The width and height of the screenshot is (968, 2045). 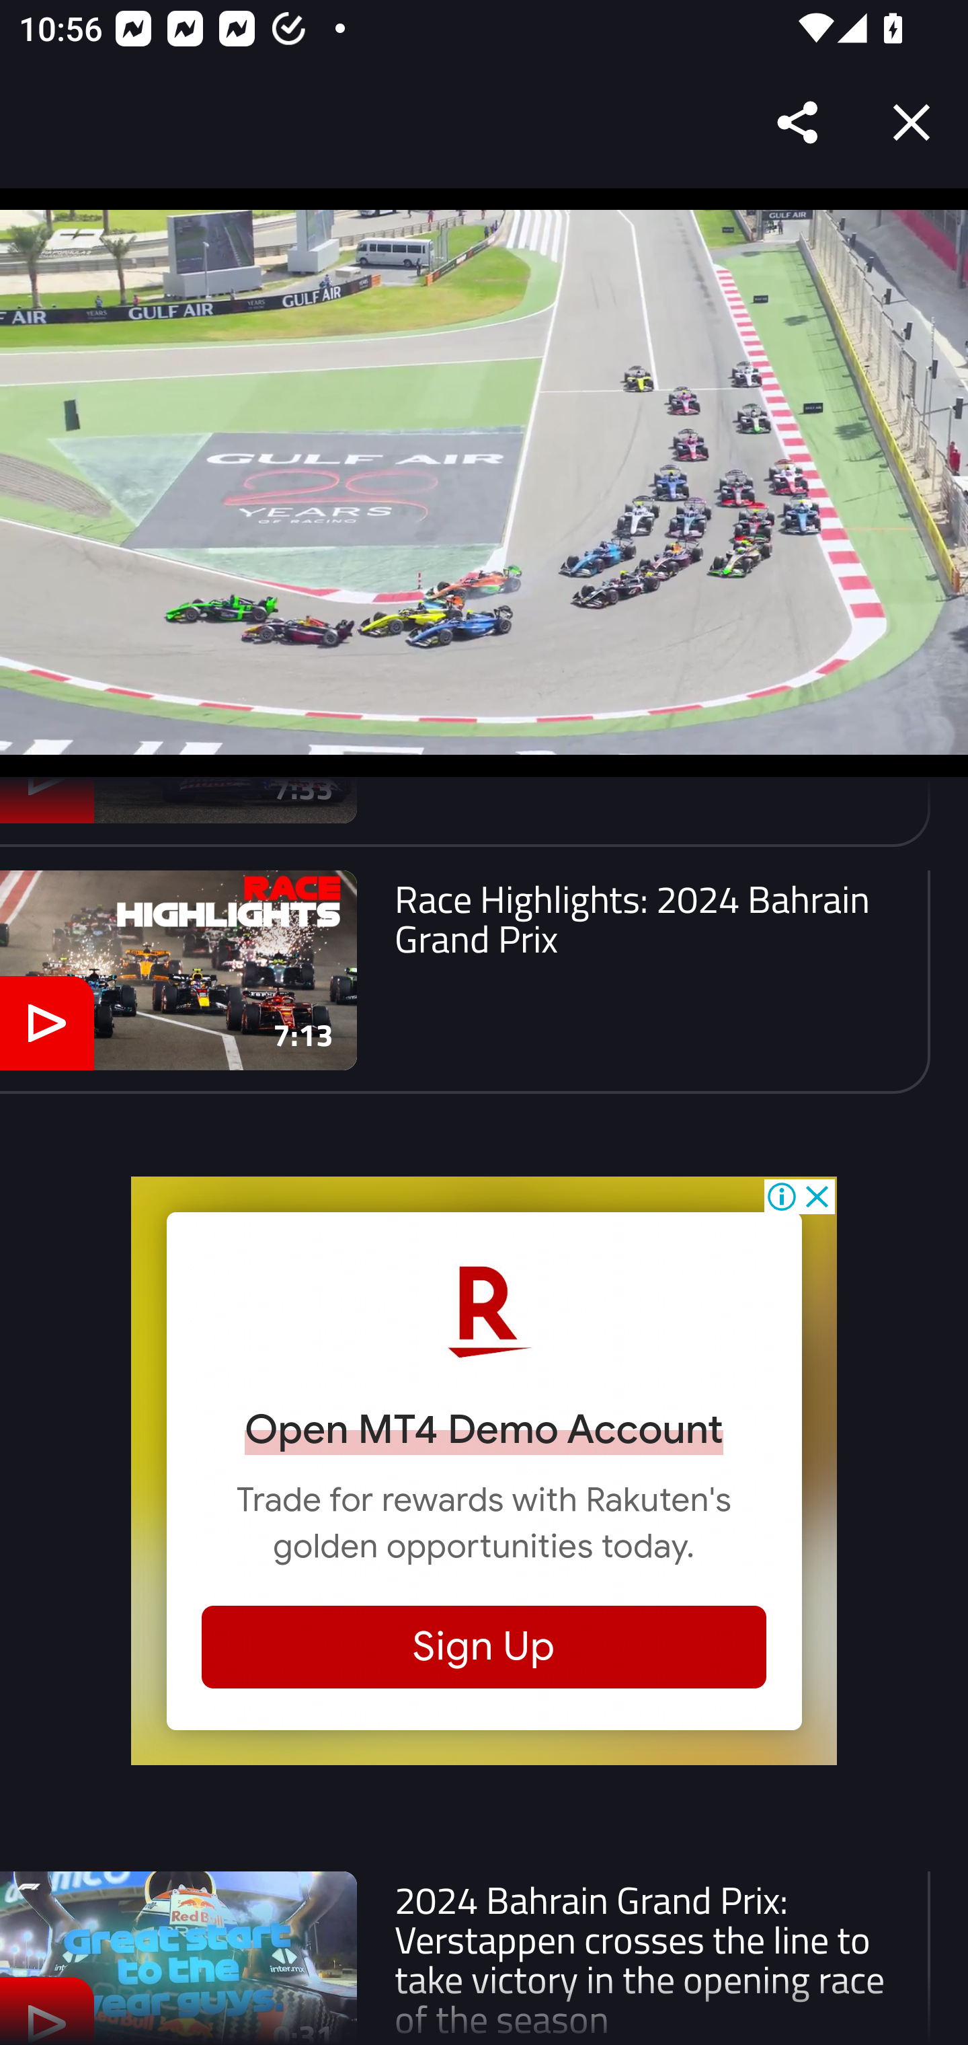 What do you see at coordinates (465, 982) in the screenshot?
I see `7:13 Race Highlights: 2024 Bahrain Grand Prix` at bounding box center [465, 982].